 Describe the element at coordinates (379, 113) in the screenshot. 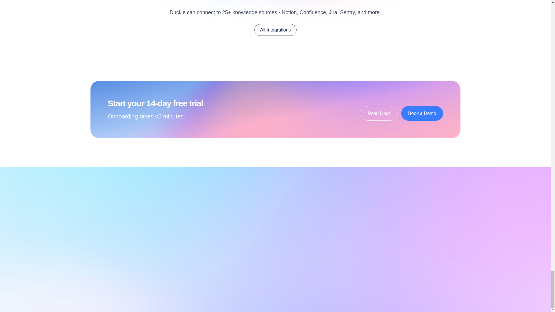

I see `Read Docs` at that location.